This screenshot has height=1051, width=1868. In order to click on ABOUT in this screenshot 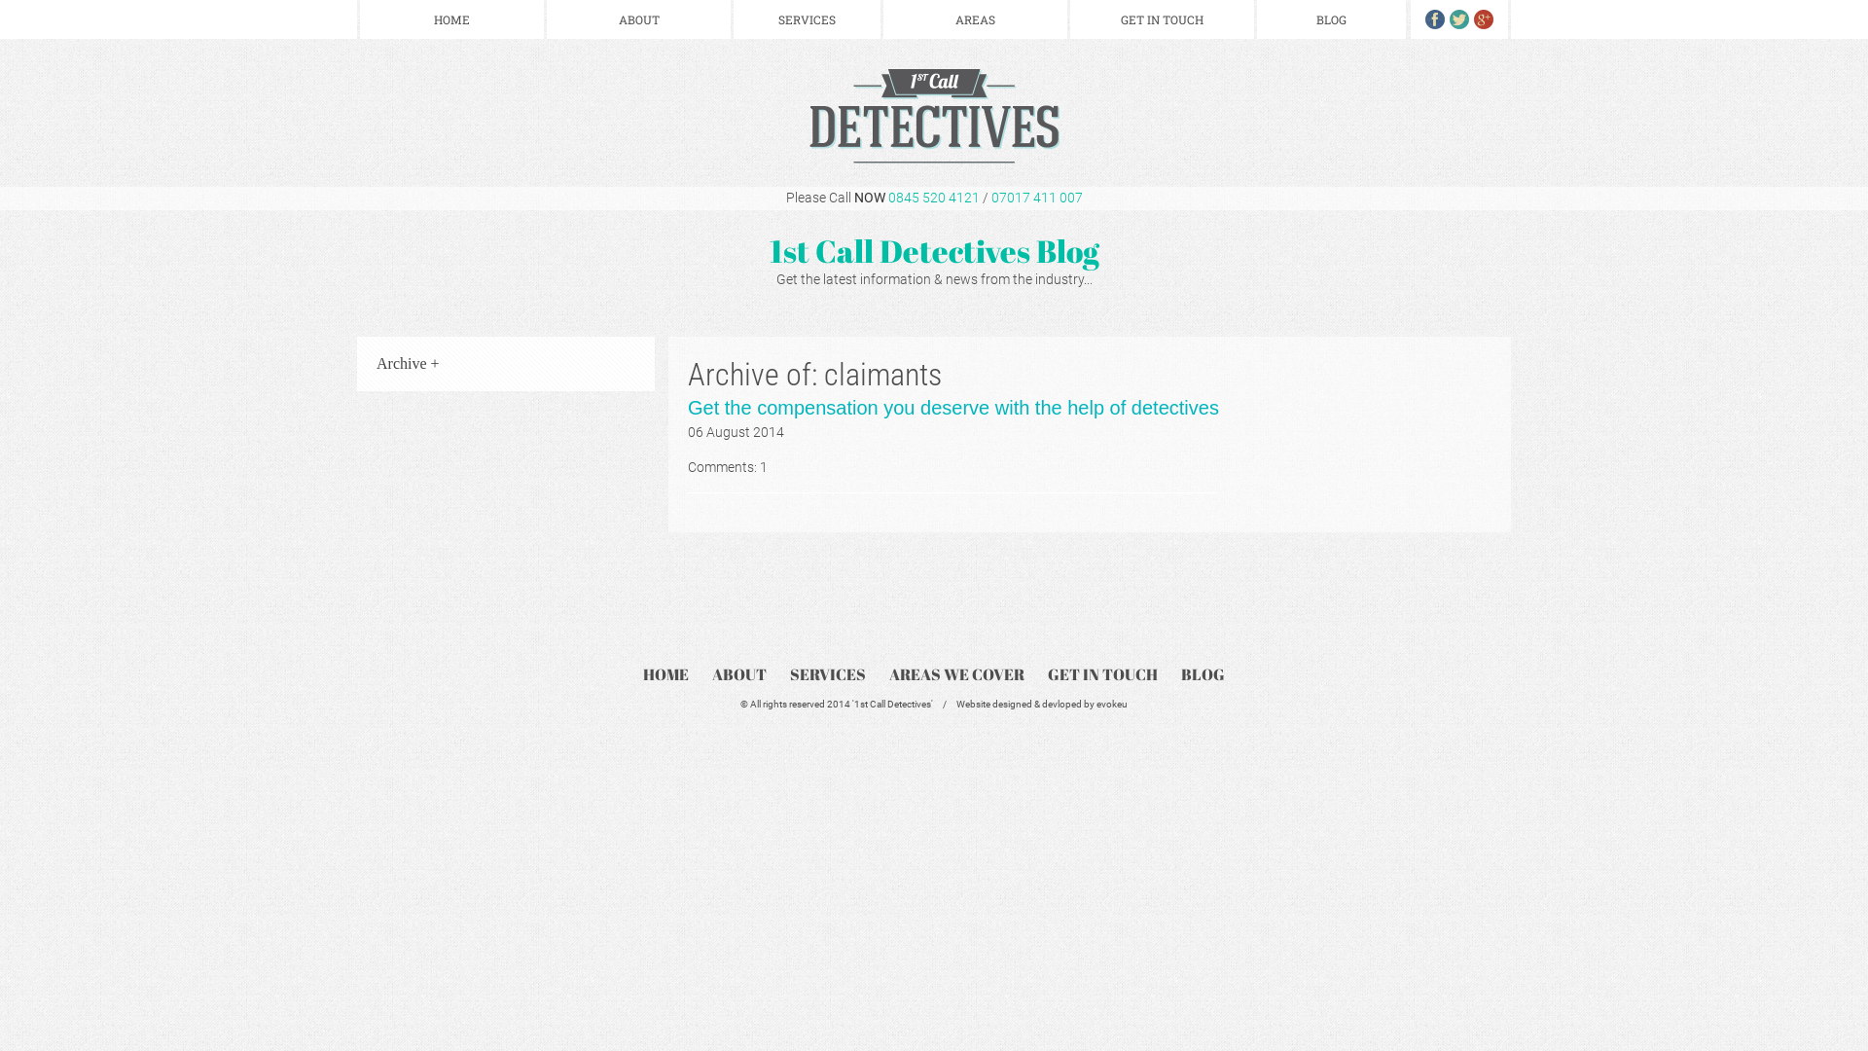, I will do `click(739, 674)`.